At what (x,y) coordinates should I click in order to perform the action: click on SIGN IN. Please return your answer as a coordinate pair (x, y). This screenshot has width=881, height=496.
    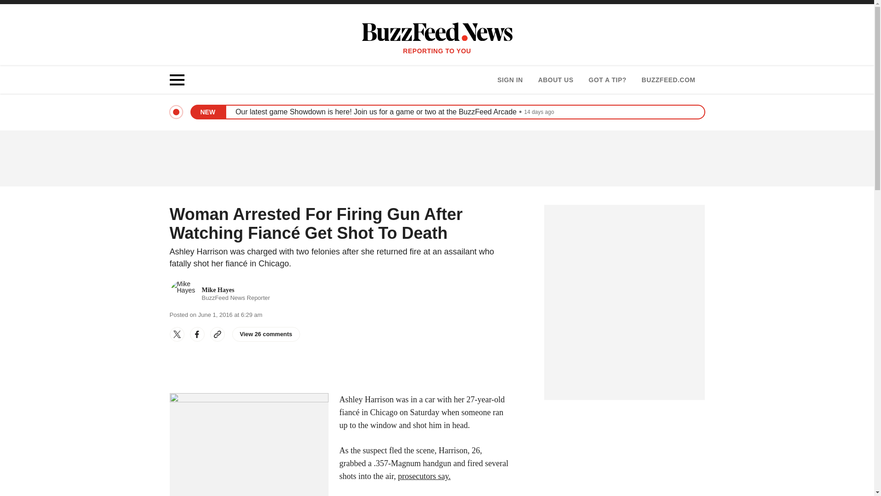
    Looking at the image, I should click on (220, 294).